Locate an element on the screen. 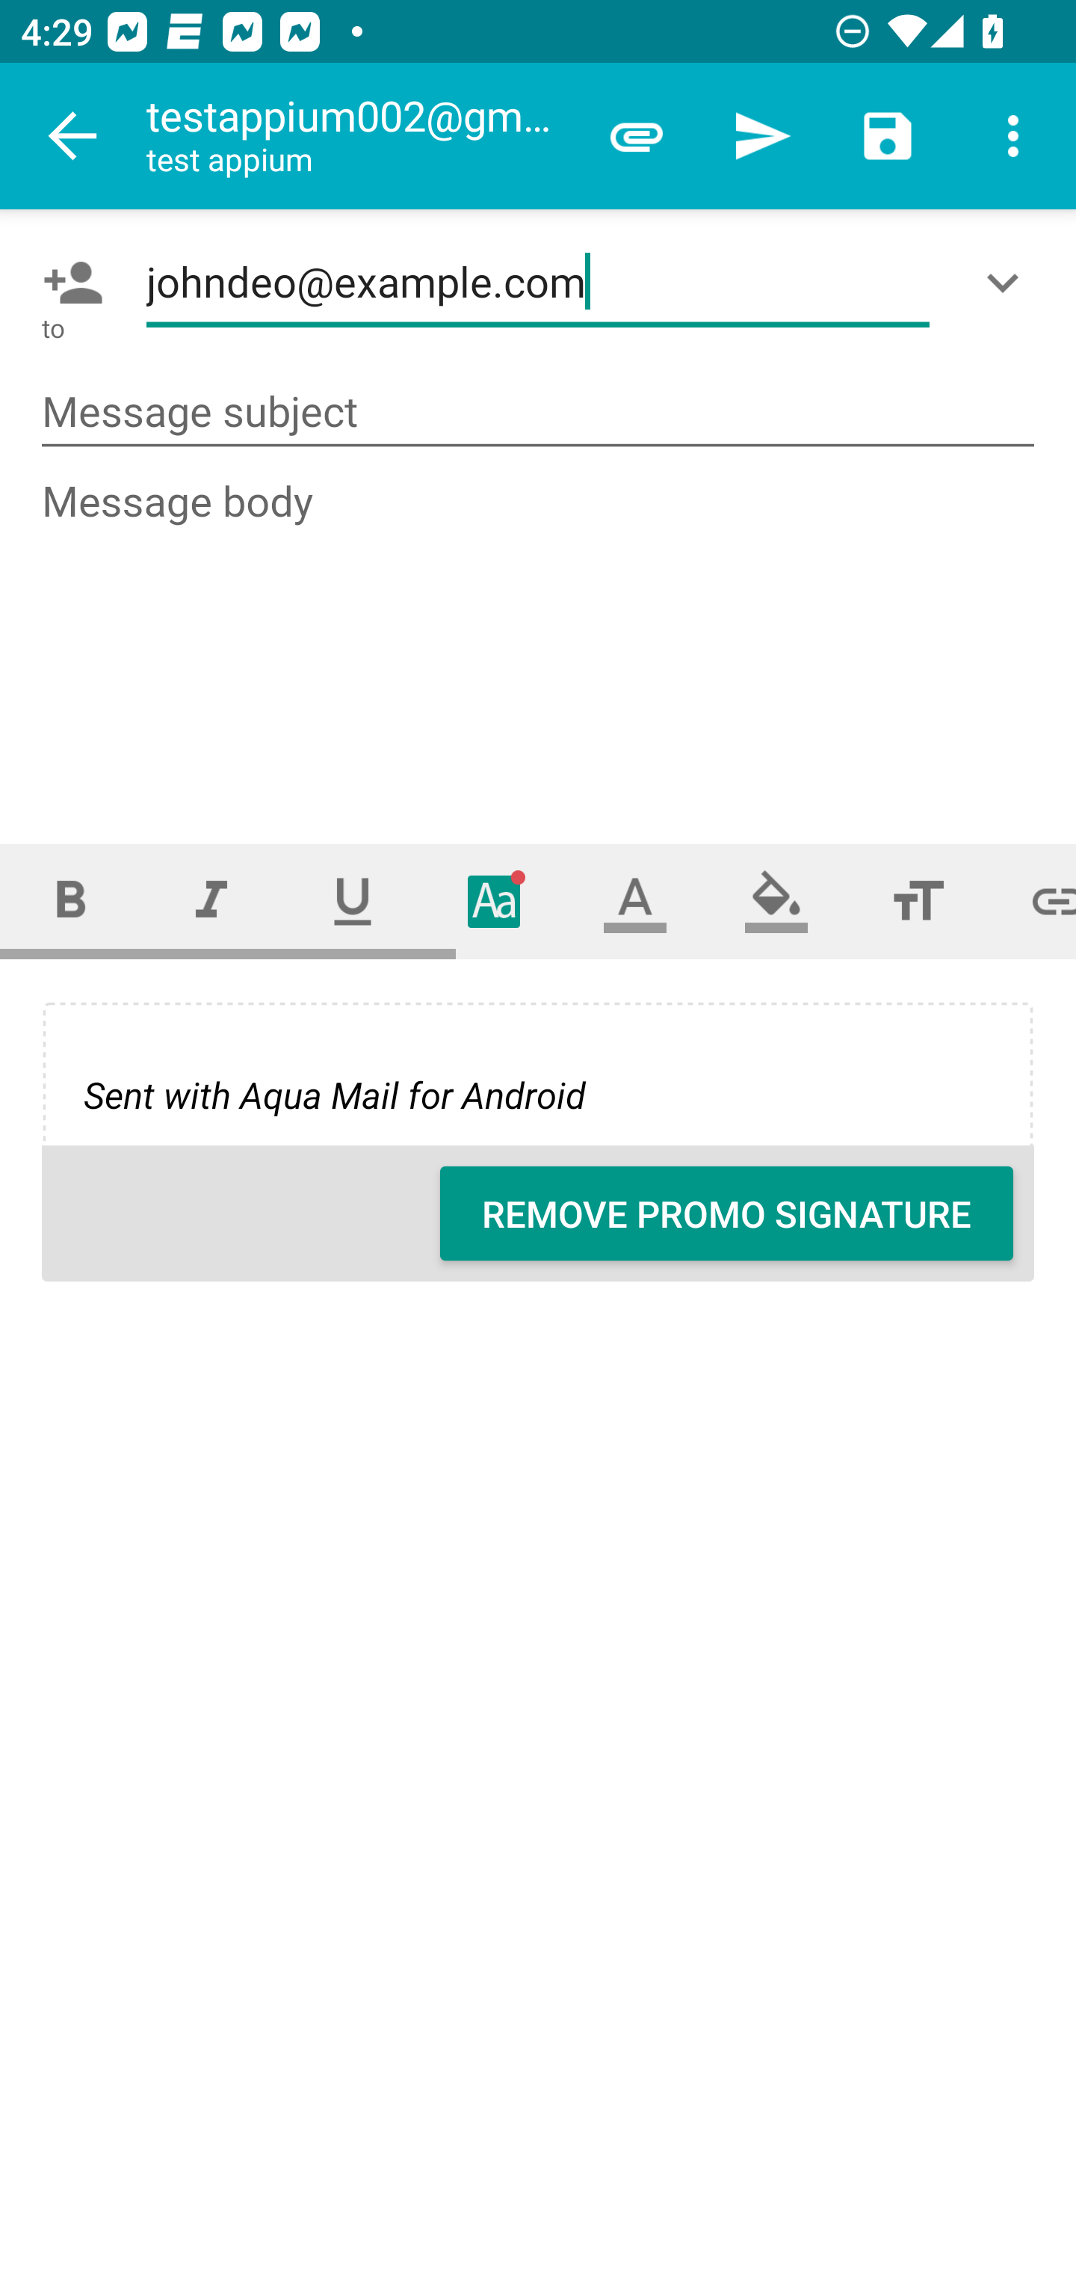 The height and width of the screenshot is (2273, 1076). Italic is located at coordinates (211, 900).